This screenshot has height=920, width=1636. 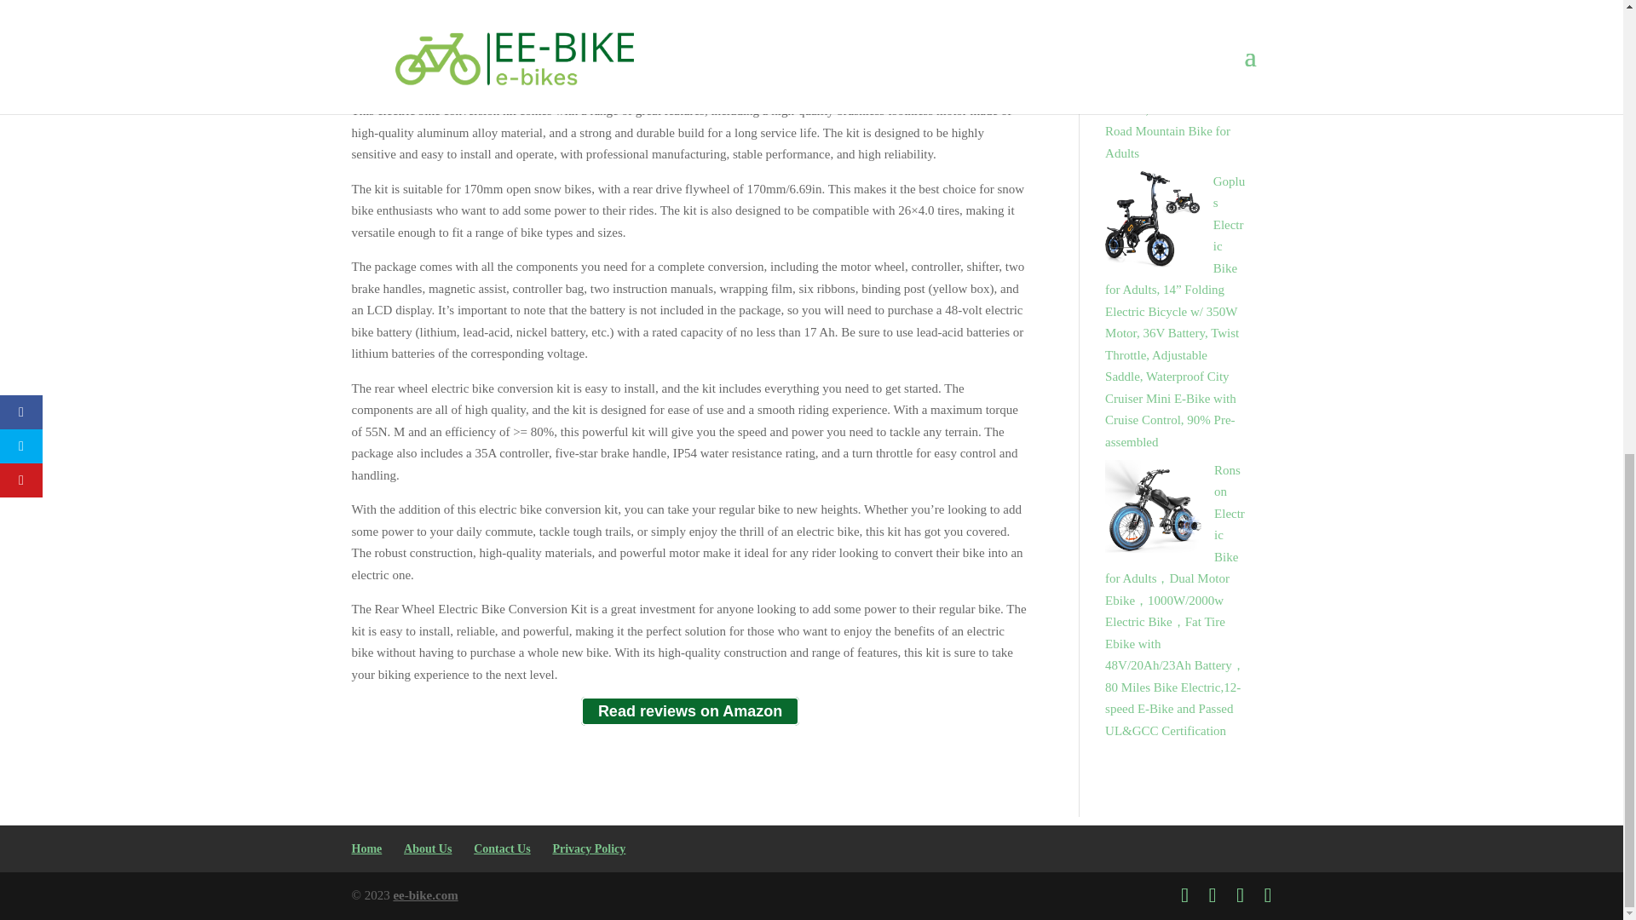 What do you see at coordinates (366, 848) in the screenshot?
I see `Home` at bounding box center [366, 848].